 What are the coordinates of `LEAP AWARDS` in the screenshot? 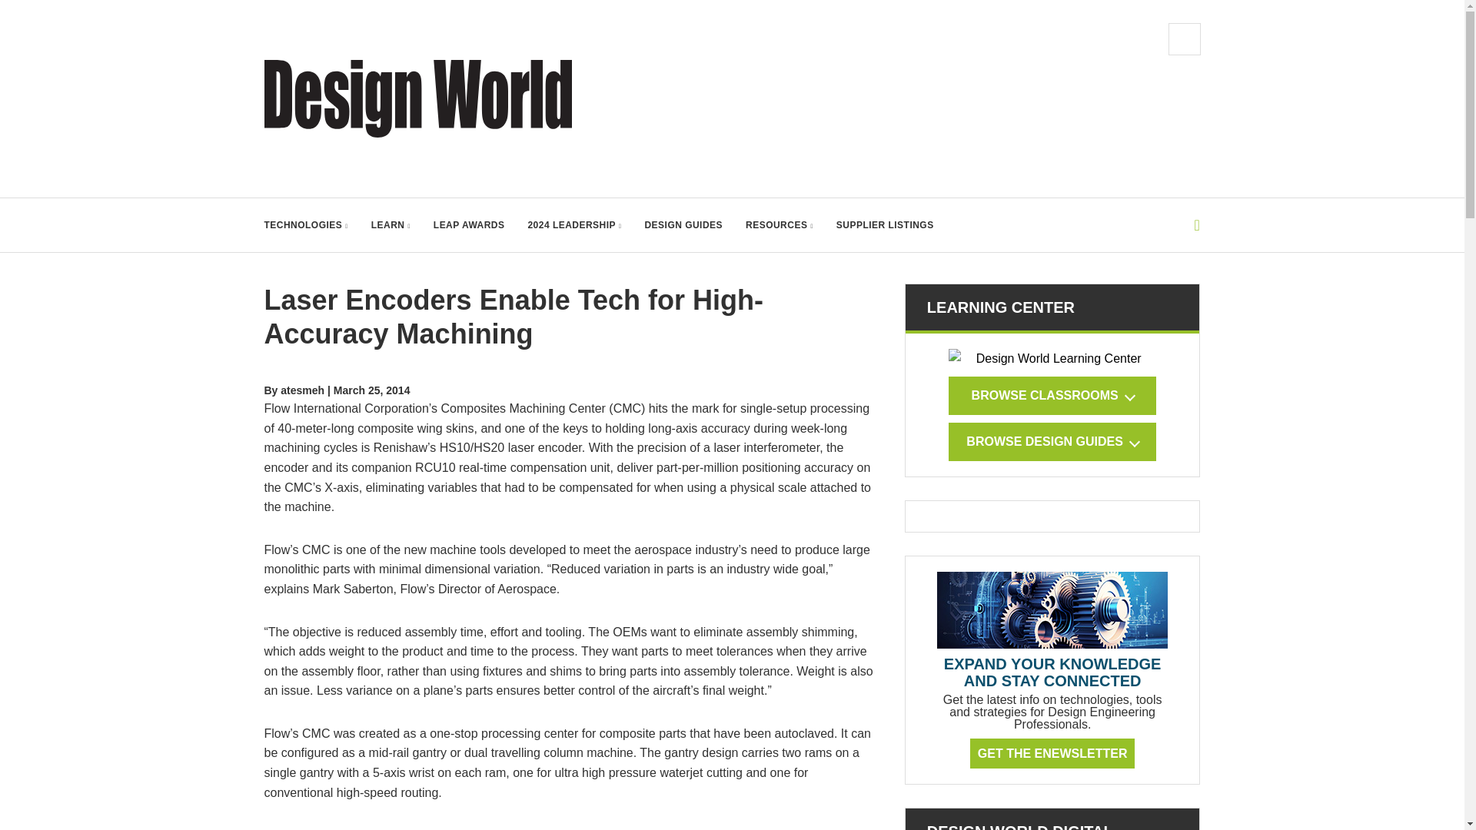 It's located at (469, 225).